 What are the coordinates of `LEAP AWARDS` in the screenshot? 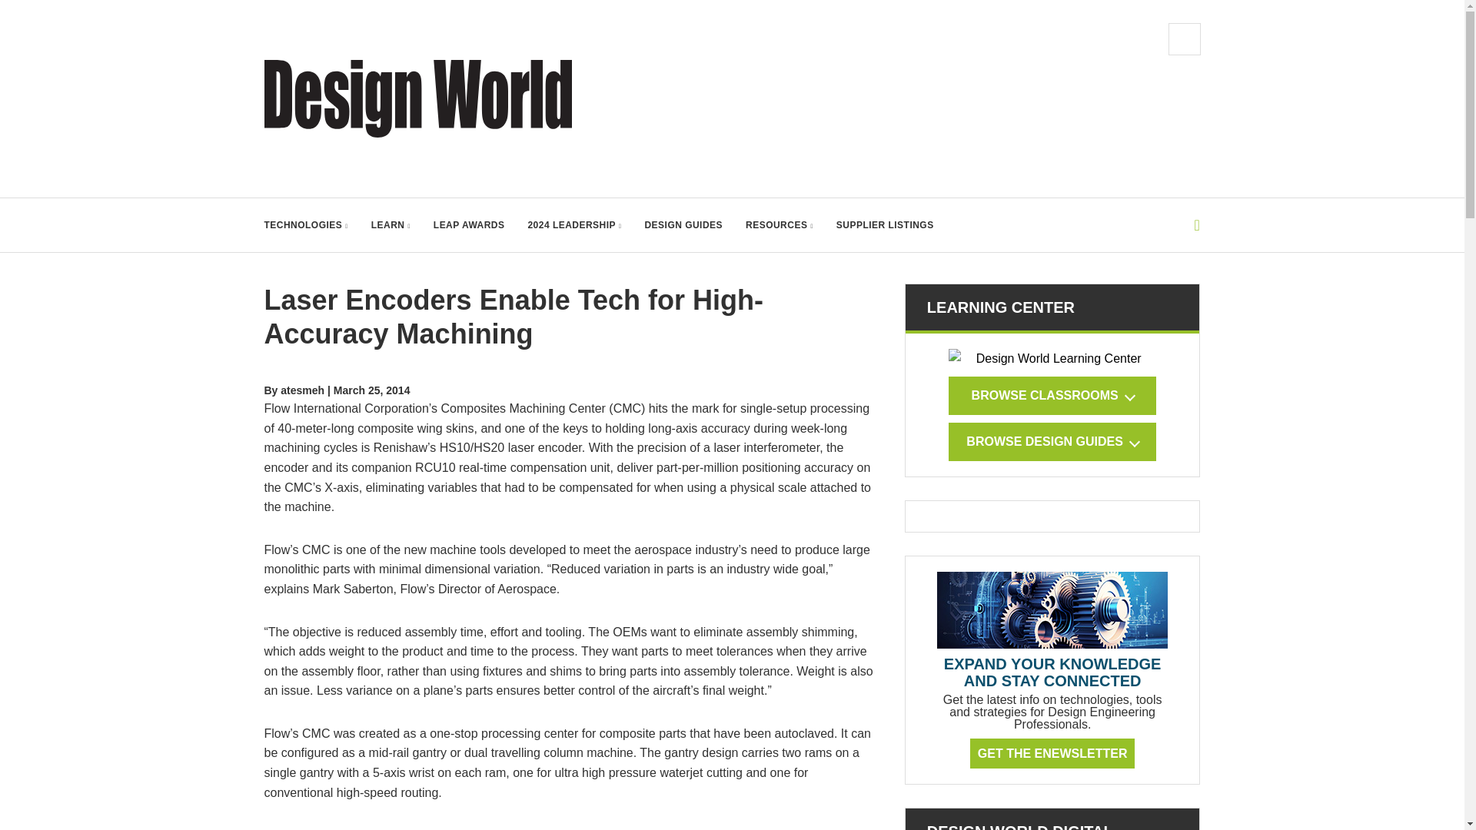 It's located at (469, 225).